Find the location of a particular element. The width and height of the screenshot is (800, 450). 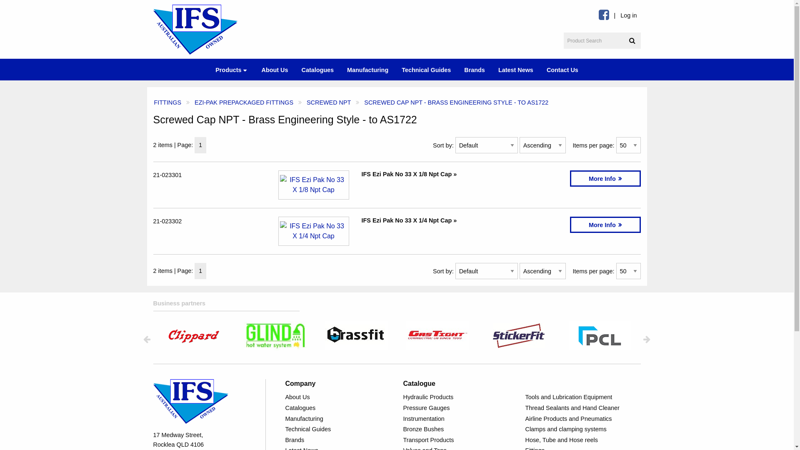

About Us is located at coordinates (337, 397).